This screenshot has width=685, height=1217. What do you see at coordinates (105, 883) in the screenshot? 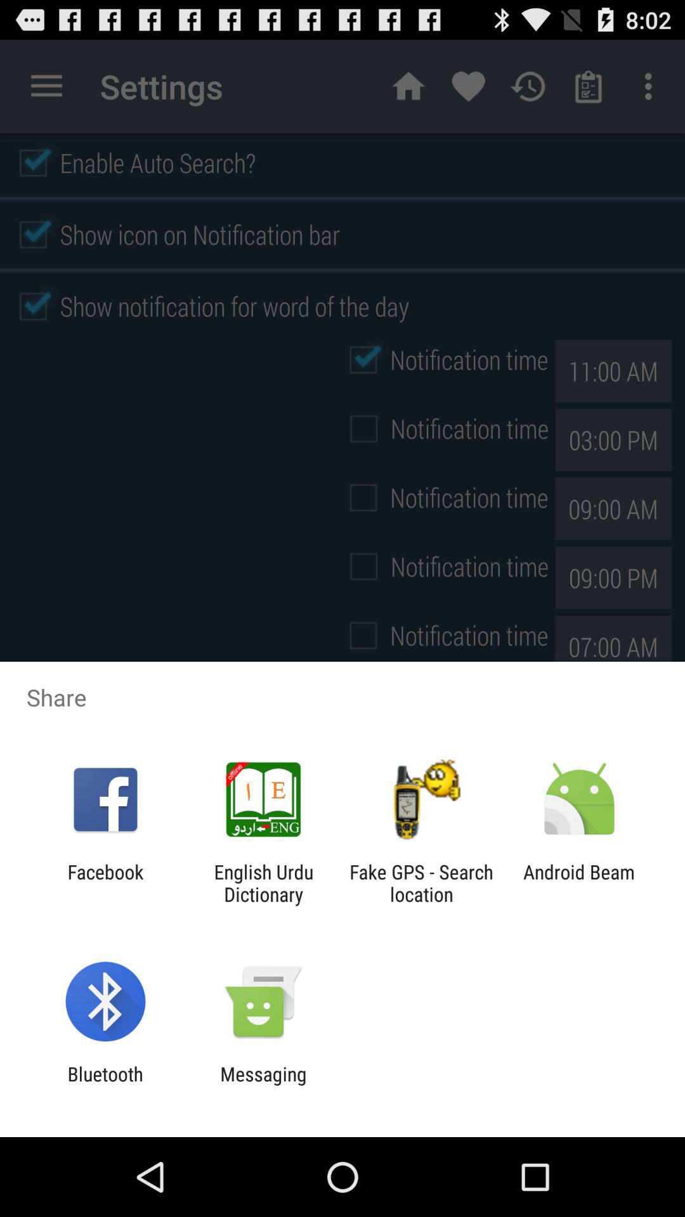
I see `turn on item to the left of the english urdu dictionary icon` at bounding box center [105, 883].